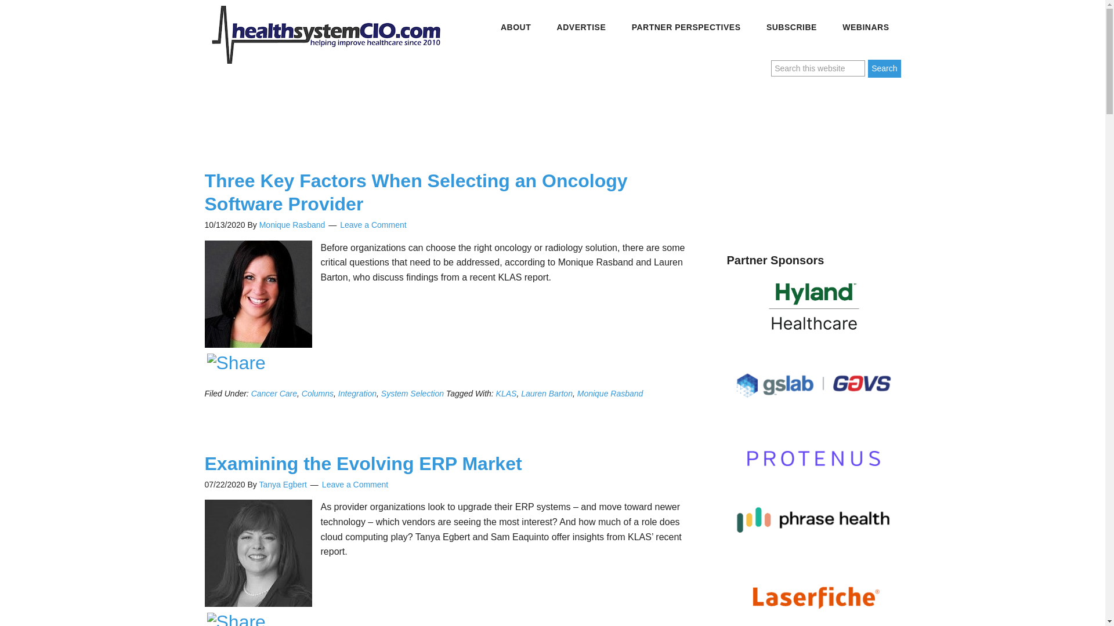  I want to click on Search, so click(884, 68).